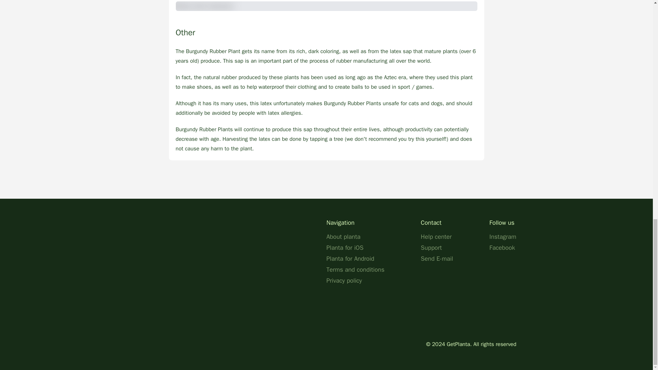 Image resolution: width=658 pixels, height=370 pixels. Describe the element at coordinates (350, 258) in the screenshot. I see `Planta for Android` at that location.